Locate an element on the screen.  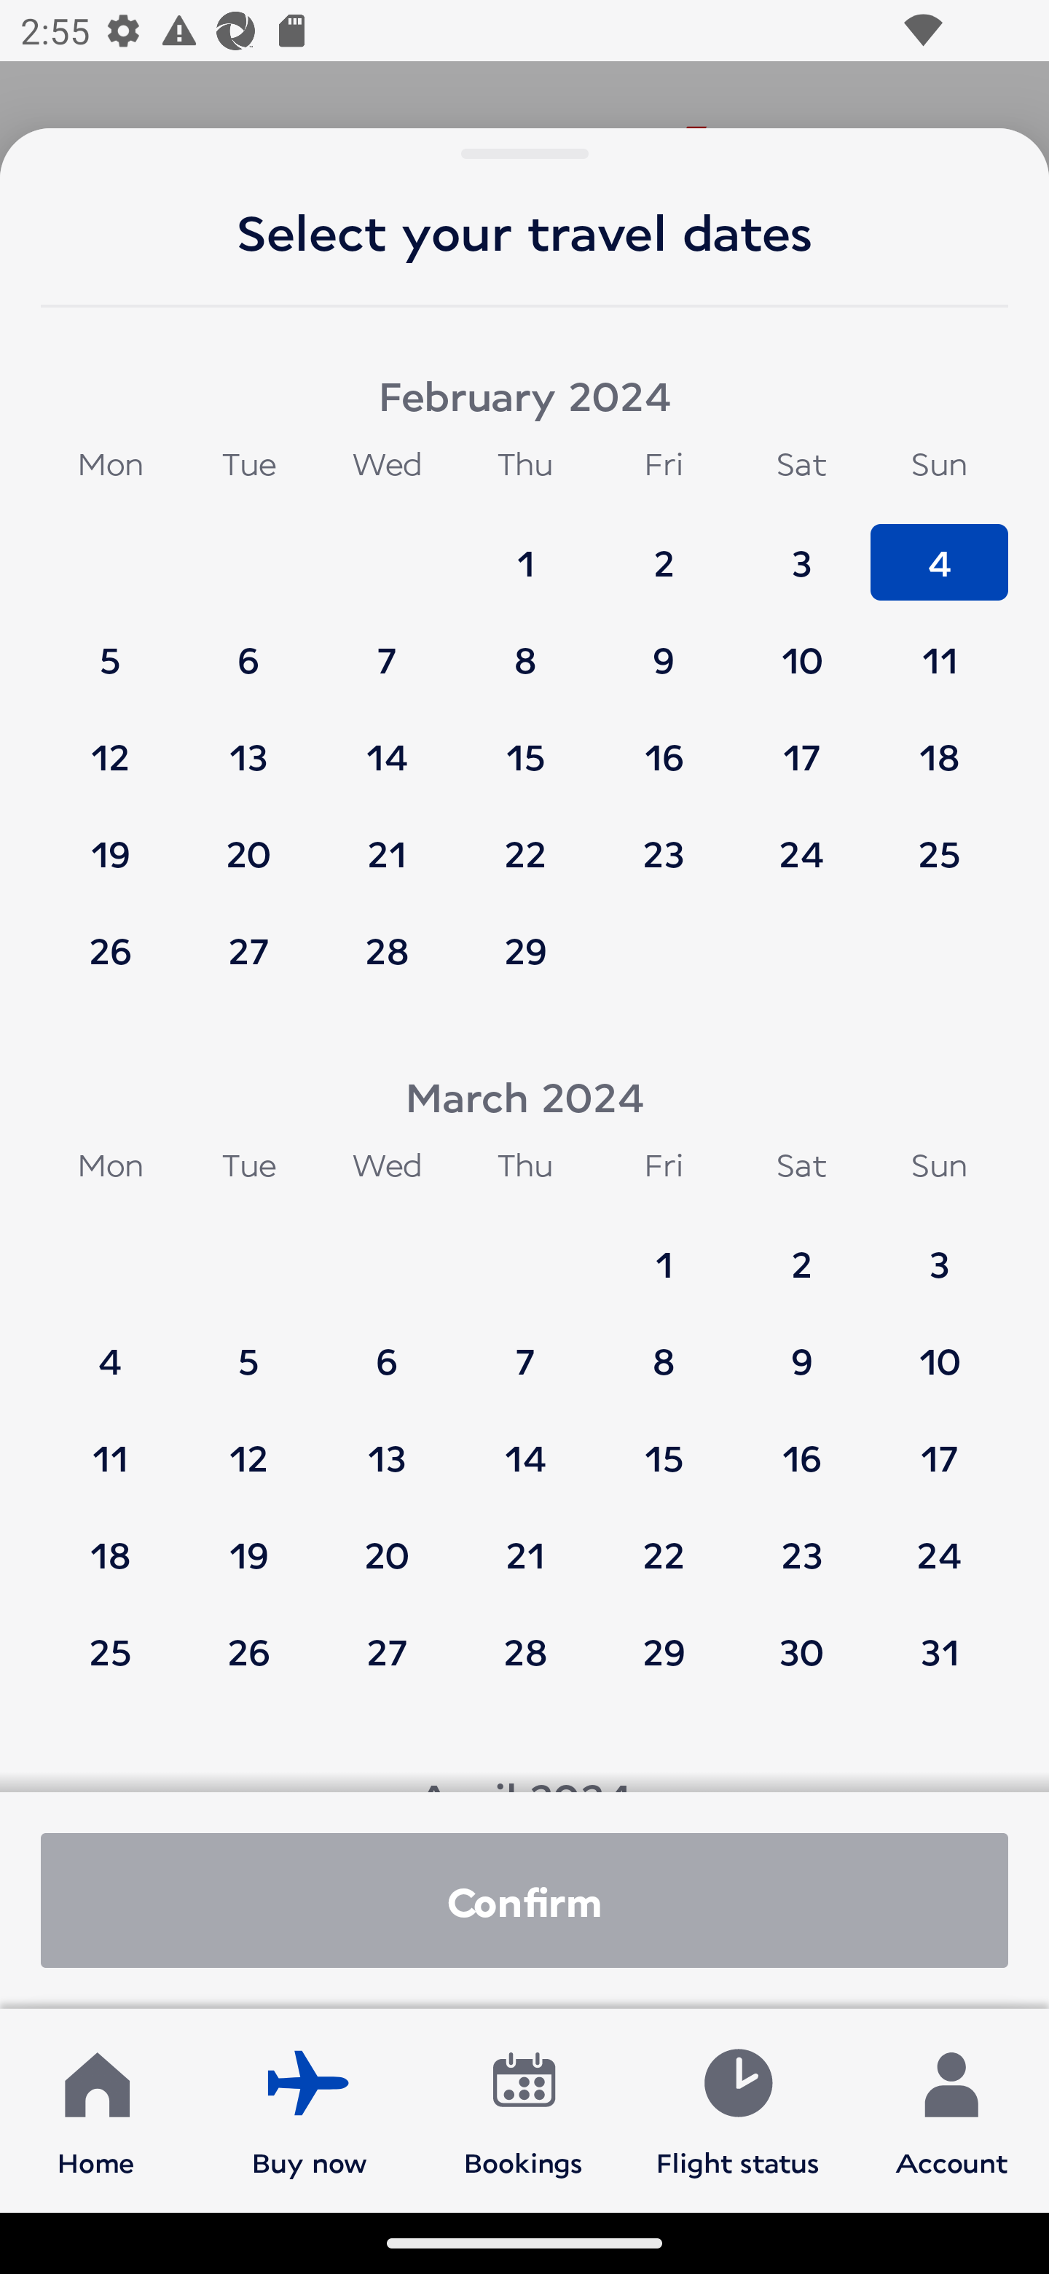
12 is located at coordinates (248, 1445).